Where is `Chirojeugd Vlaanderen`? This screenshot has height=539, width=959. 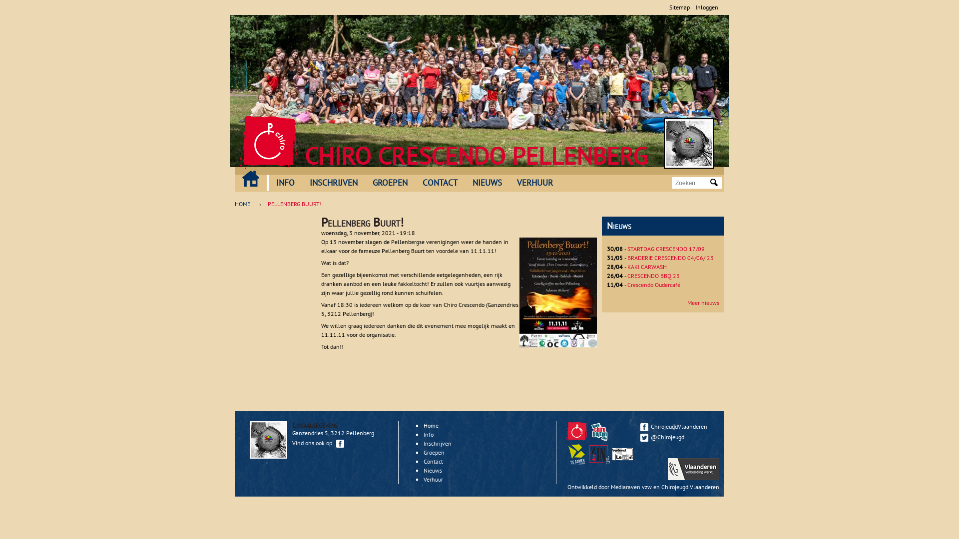
Chirojeugd Vlaanderen is located at coordinates (576, 431).